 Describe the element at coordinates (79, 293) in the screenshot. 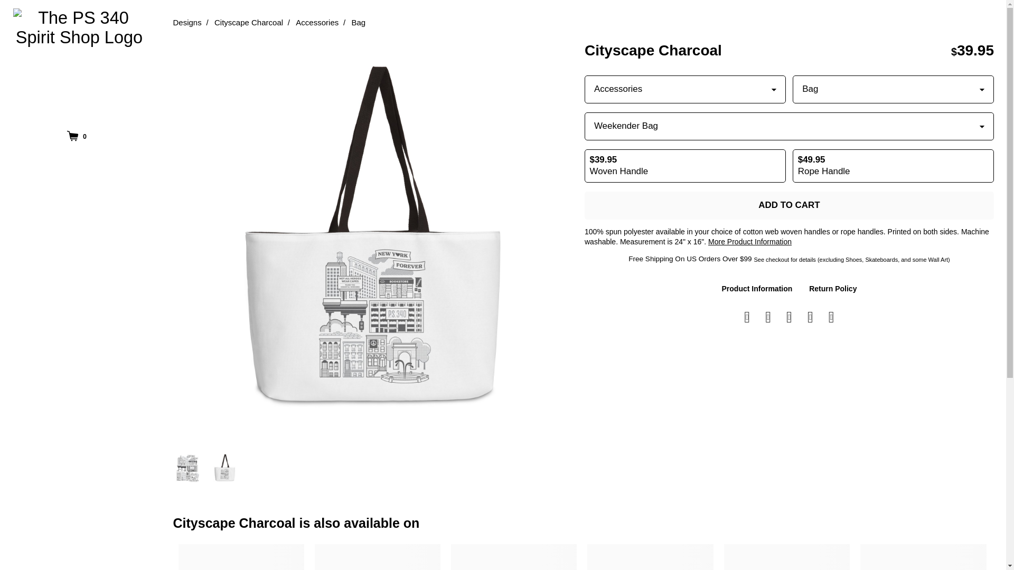

I see `Shop Accessories` at that location.